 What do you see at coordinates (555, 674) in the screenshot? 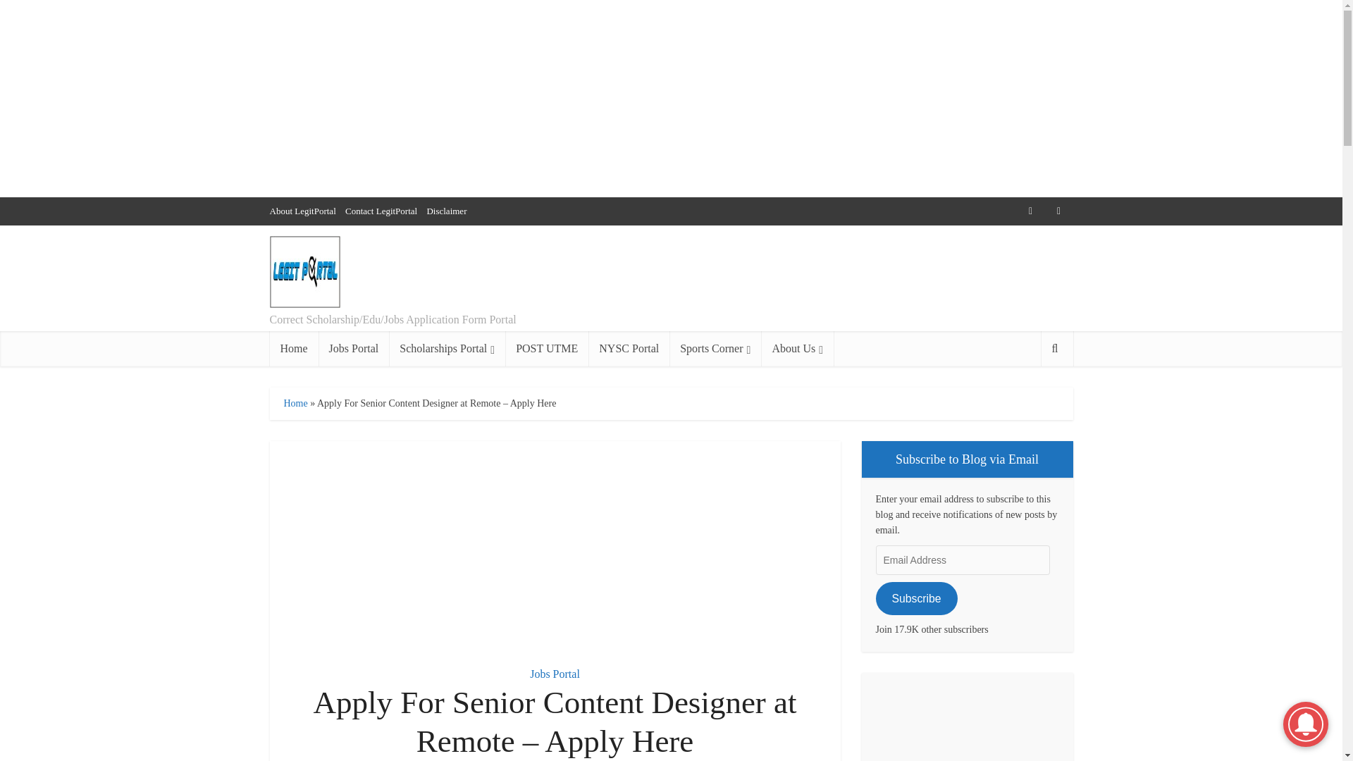
I see `Jobs Portal` at bounding box center [555, 674].